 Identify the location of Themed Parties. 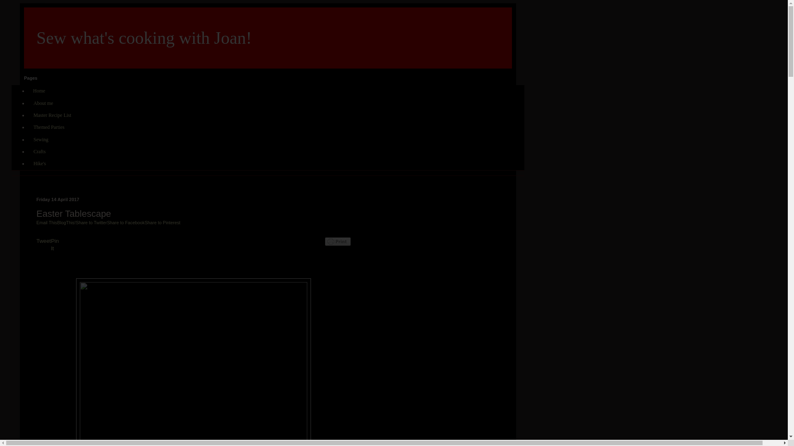
(49, 127).